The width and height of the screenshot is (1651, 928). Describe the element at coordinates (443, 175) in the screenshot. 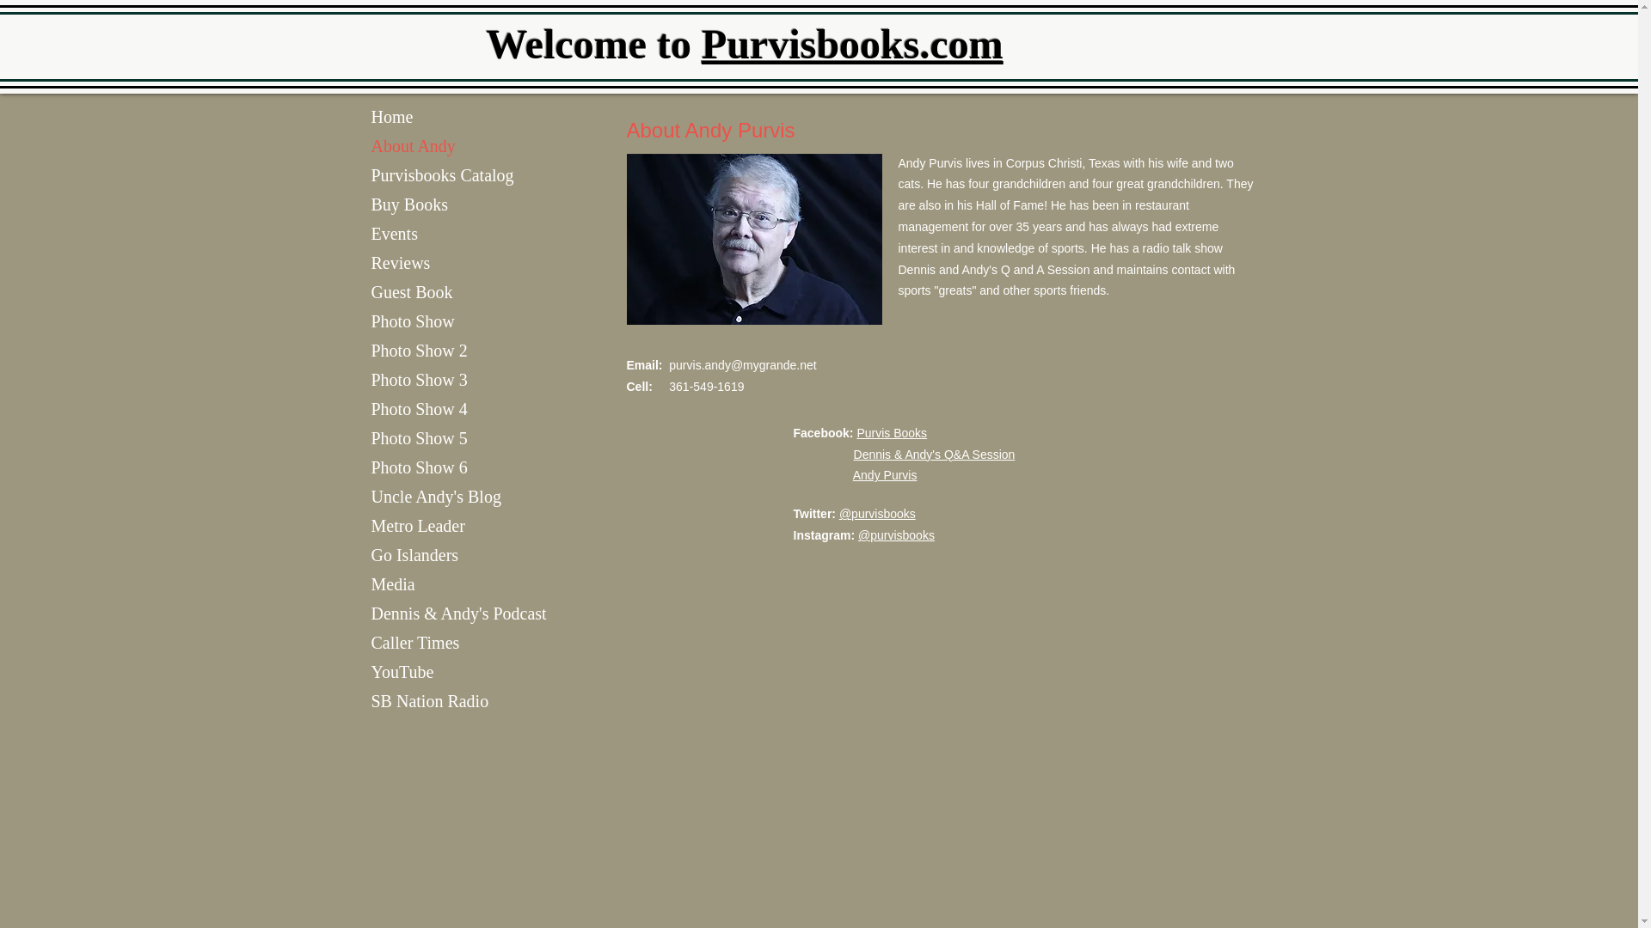

I see `Purvisbooks Catalog` at that location.